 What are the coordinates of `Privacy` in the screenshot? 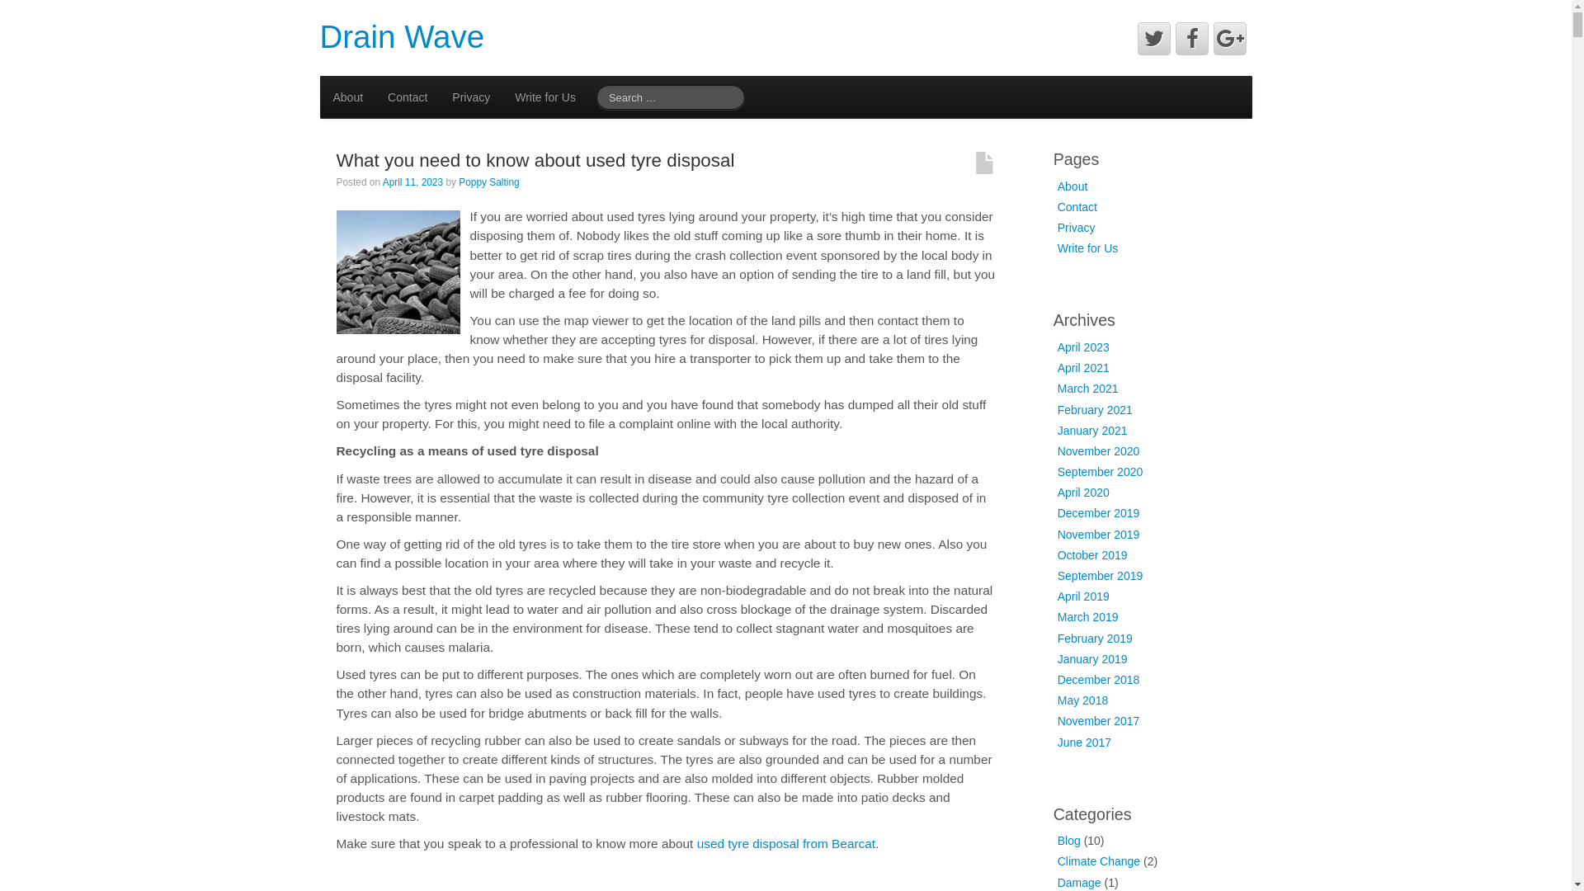 It's located at (471, 97).